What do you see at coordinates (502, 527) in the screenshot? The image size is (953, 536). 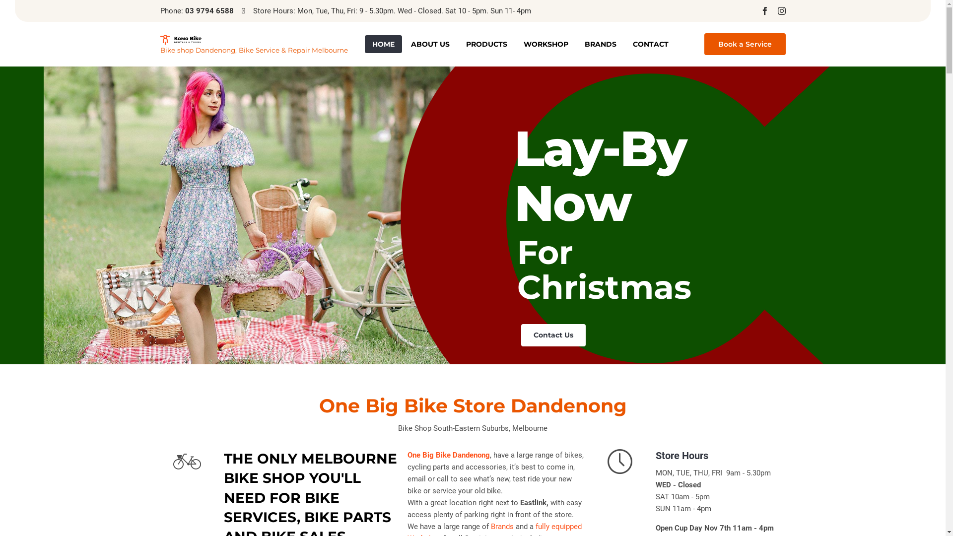 I see `Brands` at bounding box center [502, 527].